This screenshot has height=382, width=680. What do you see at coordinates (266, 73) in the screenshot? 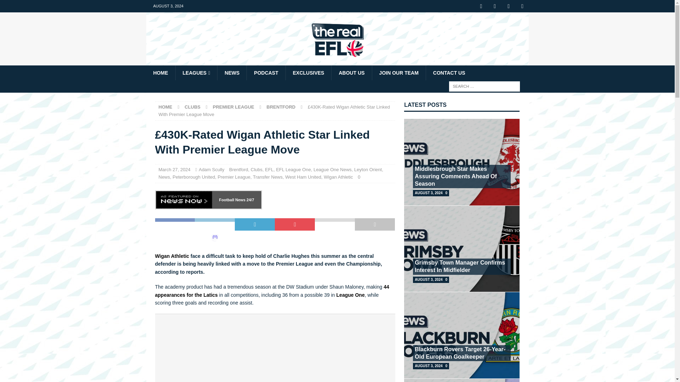
I see `PODCAST` at bounding box center [266, 73].